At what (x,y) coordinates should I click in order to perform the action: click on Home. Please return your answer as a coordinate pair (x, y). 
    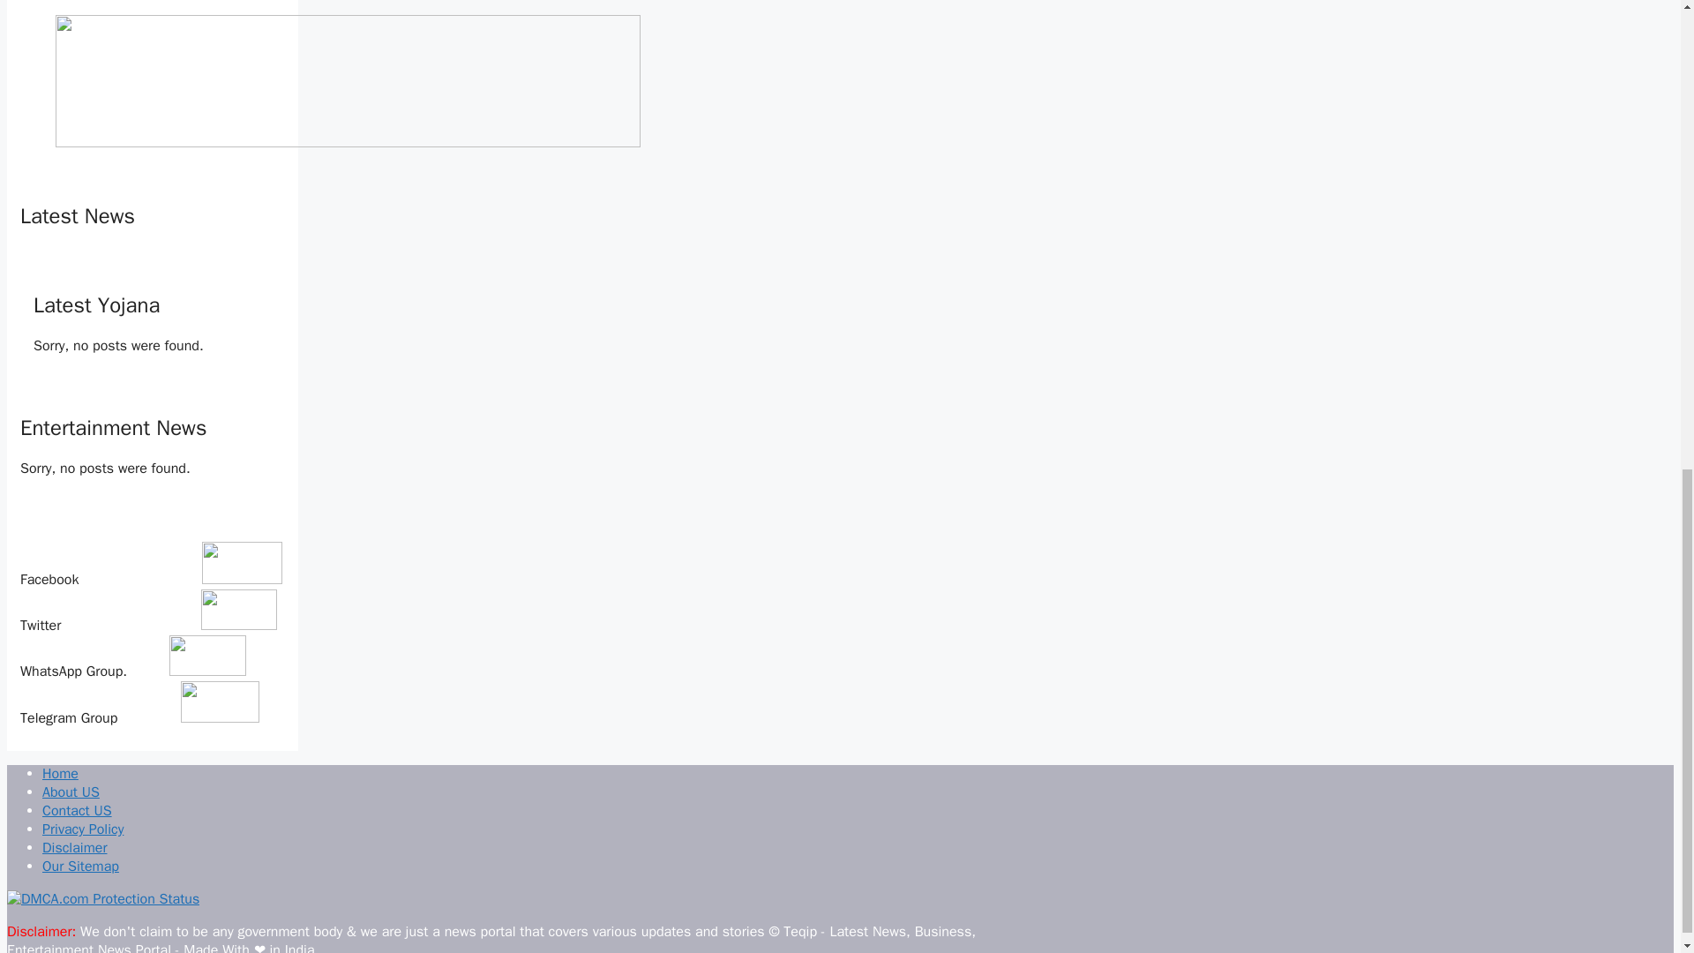
    Looking at the image, I should click on (60, 773).